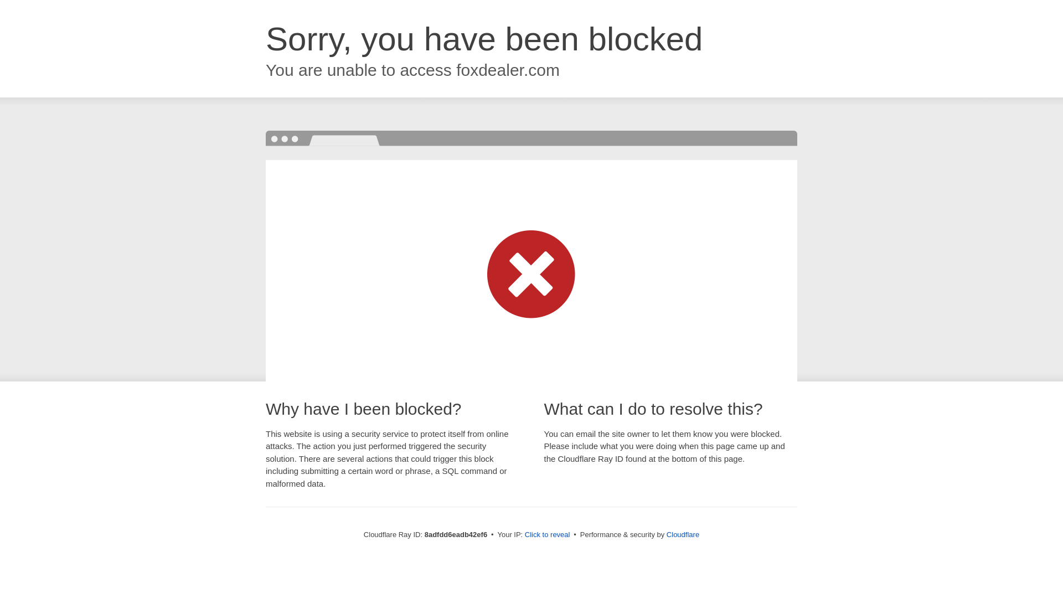 The height and width of the screenshot is (598, 1063). Describe the element at coordinates (547, 535) in the screenshot. I see `Click to reveal` at that location.